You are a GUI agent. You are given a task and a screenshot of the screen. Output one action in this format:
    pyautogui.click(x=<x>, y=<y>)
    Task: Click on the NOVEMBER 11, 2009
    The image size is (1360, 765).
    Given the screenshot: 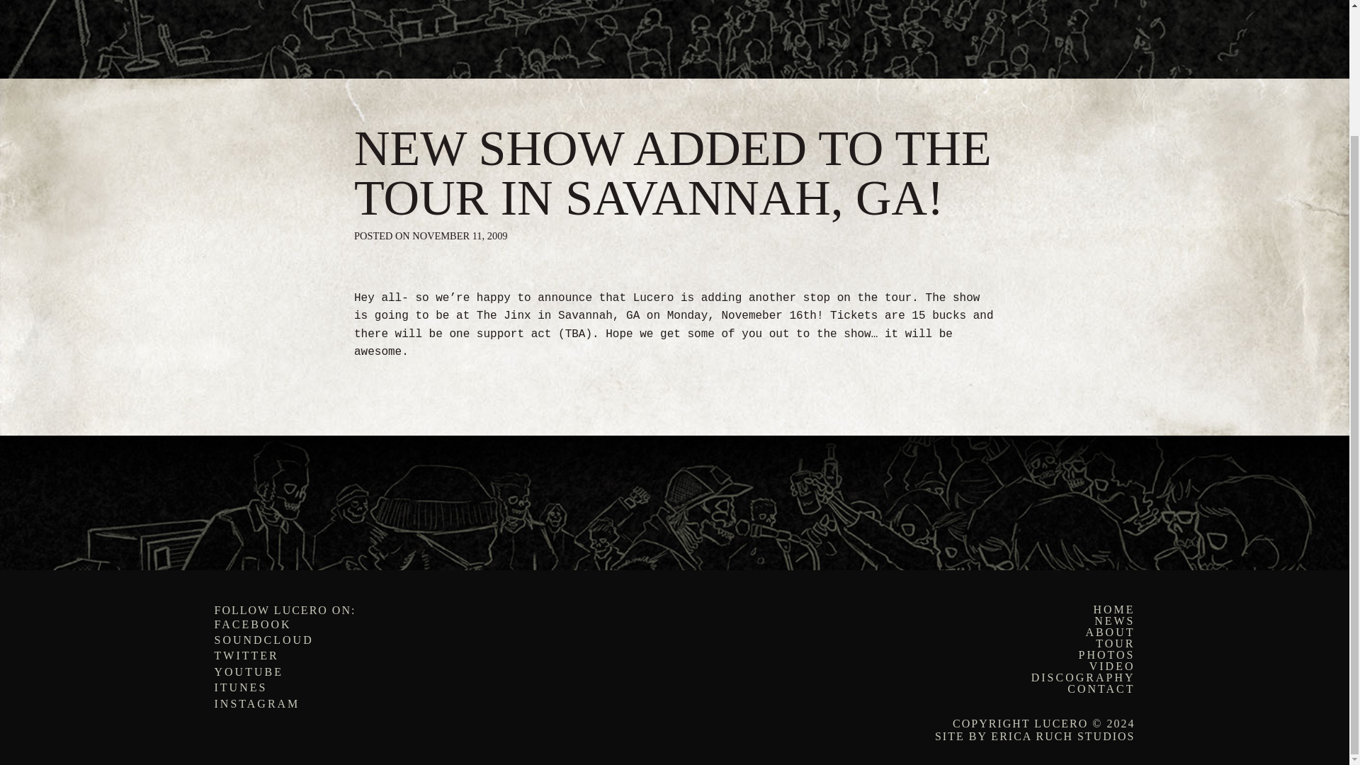 What is the action you would take?
    pyautogui.click(x=459, y=236)
    